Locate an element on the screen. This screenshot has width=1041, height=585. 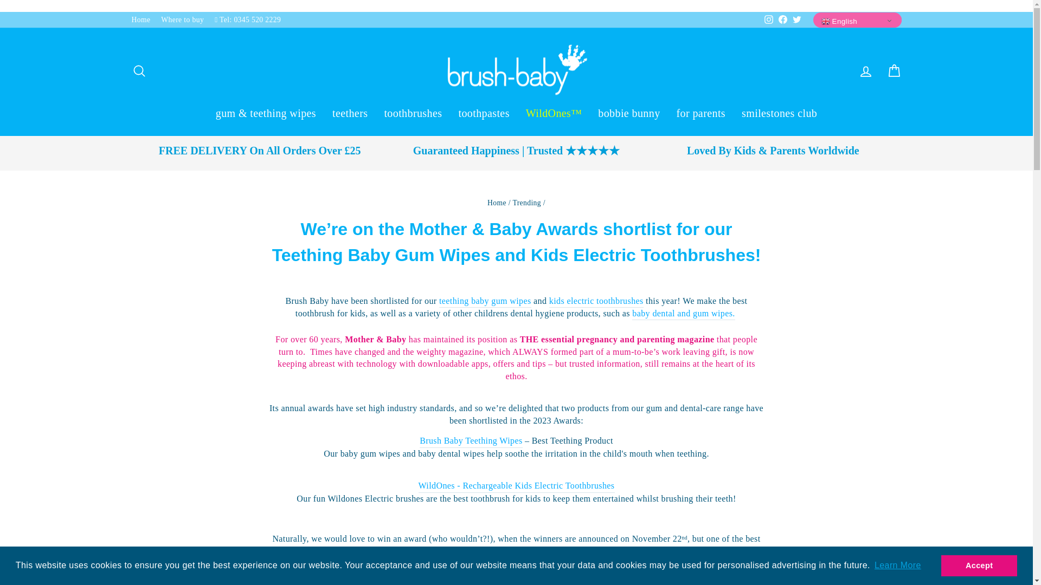
BrushBaby on Instagram is located at coordinates (768, 19).